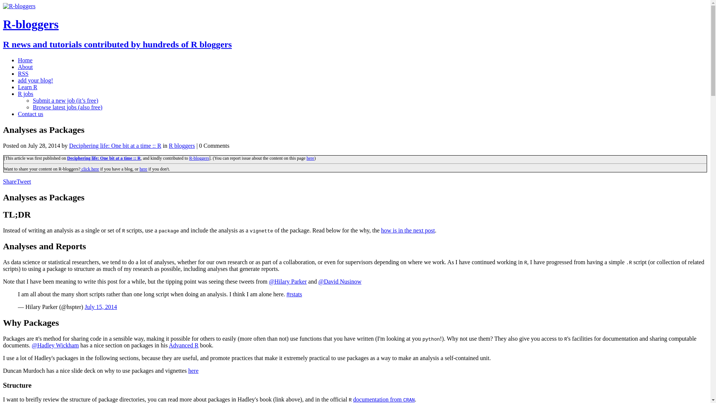  Describe the element at coordinates (184, 345) in the screenshot. I see `Advanced R` at that location.